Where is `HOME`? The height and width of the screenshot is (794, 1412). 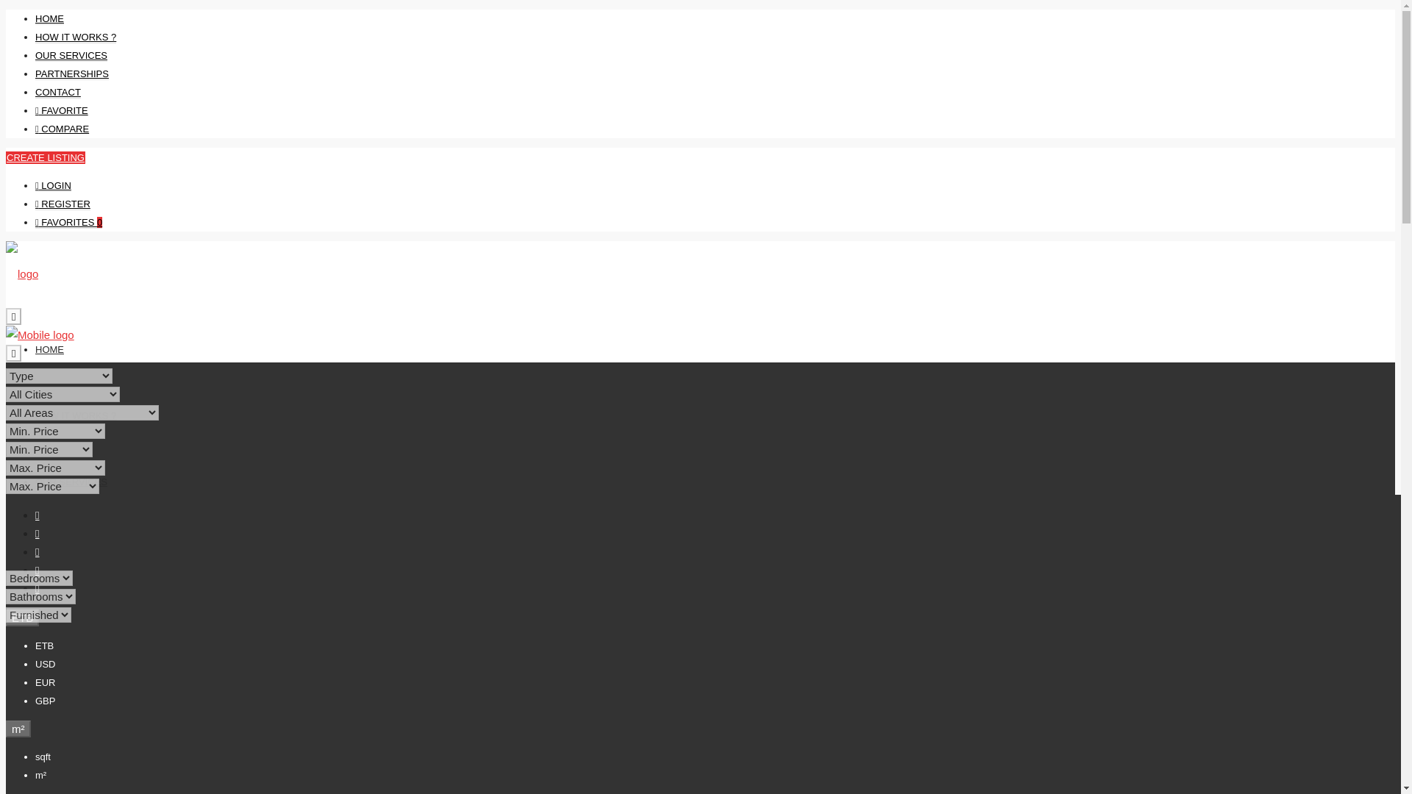
HOME is located at coordinates (49, 348).